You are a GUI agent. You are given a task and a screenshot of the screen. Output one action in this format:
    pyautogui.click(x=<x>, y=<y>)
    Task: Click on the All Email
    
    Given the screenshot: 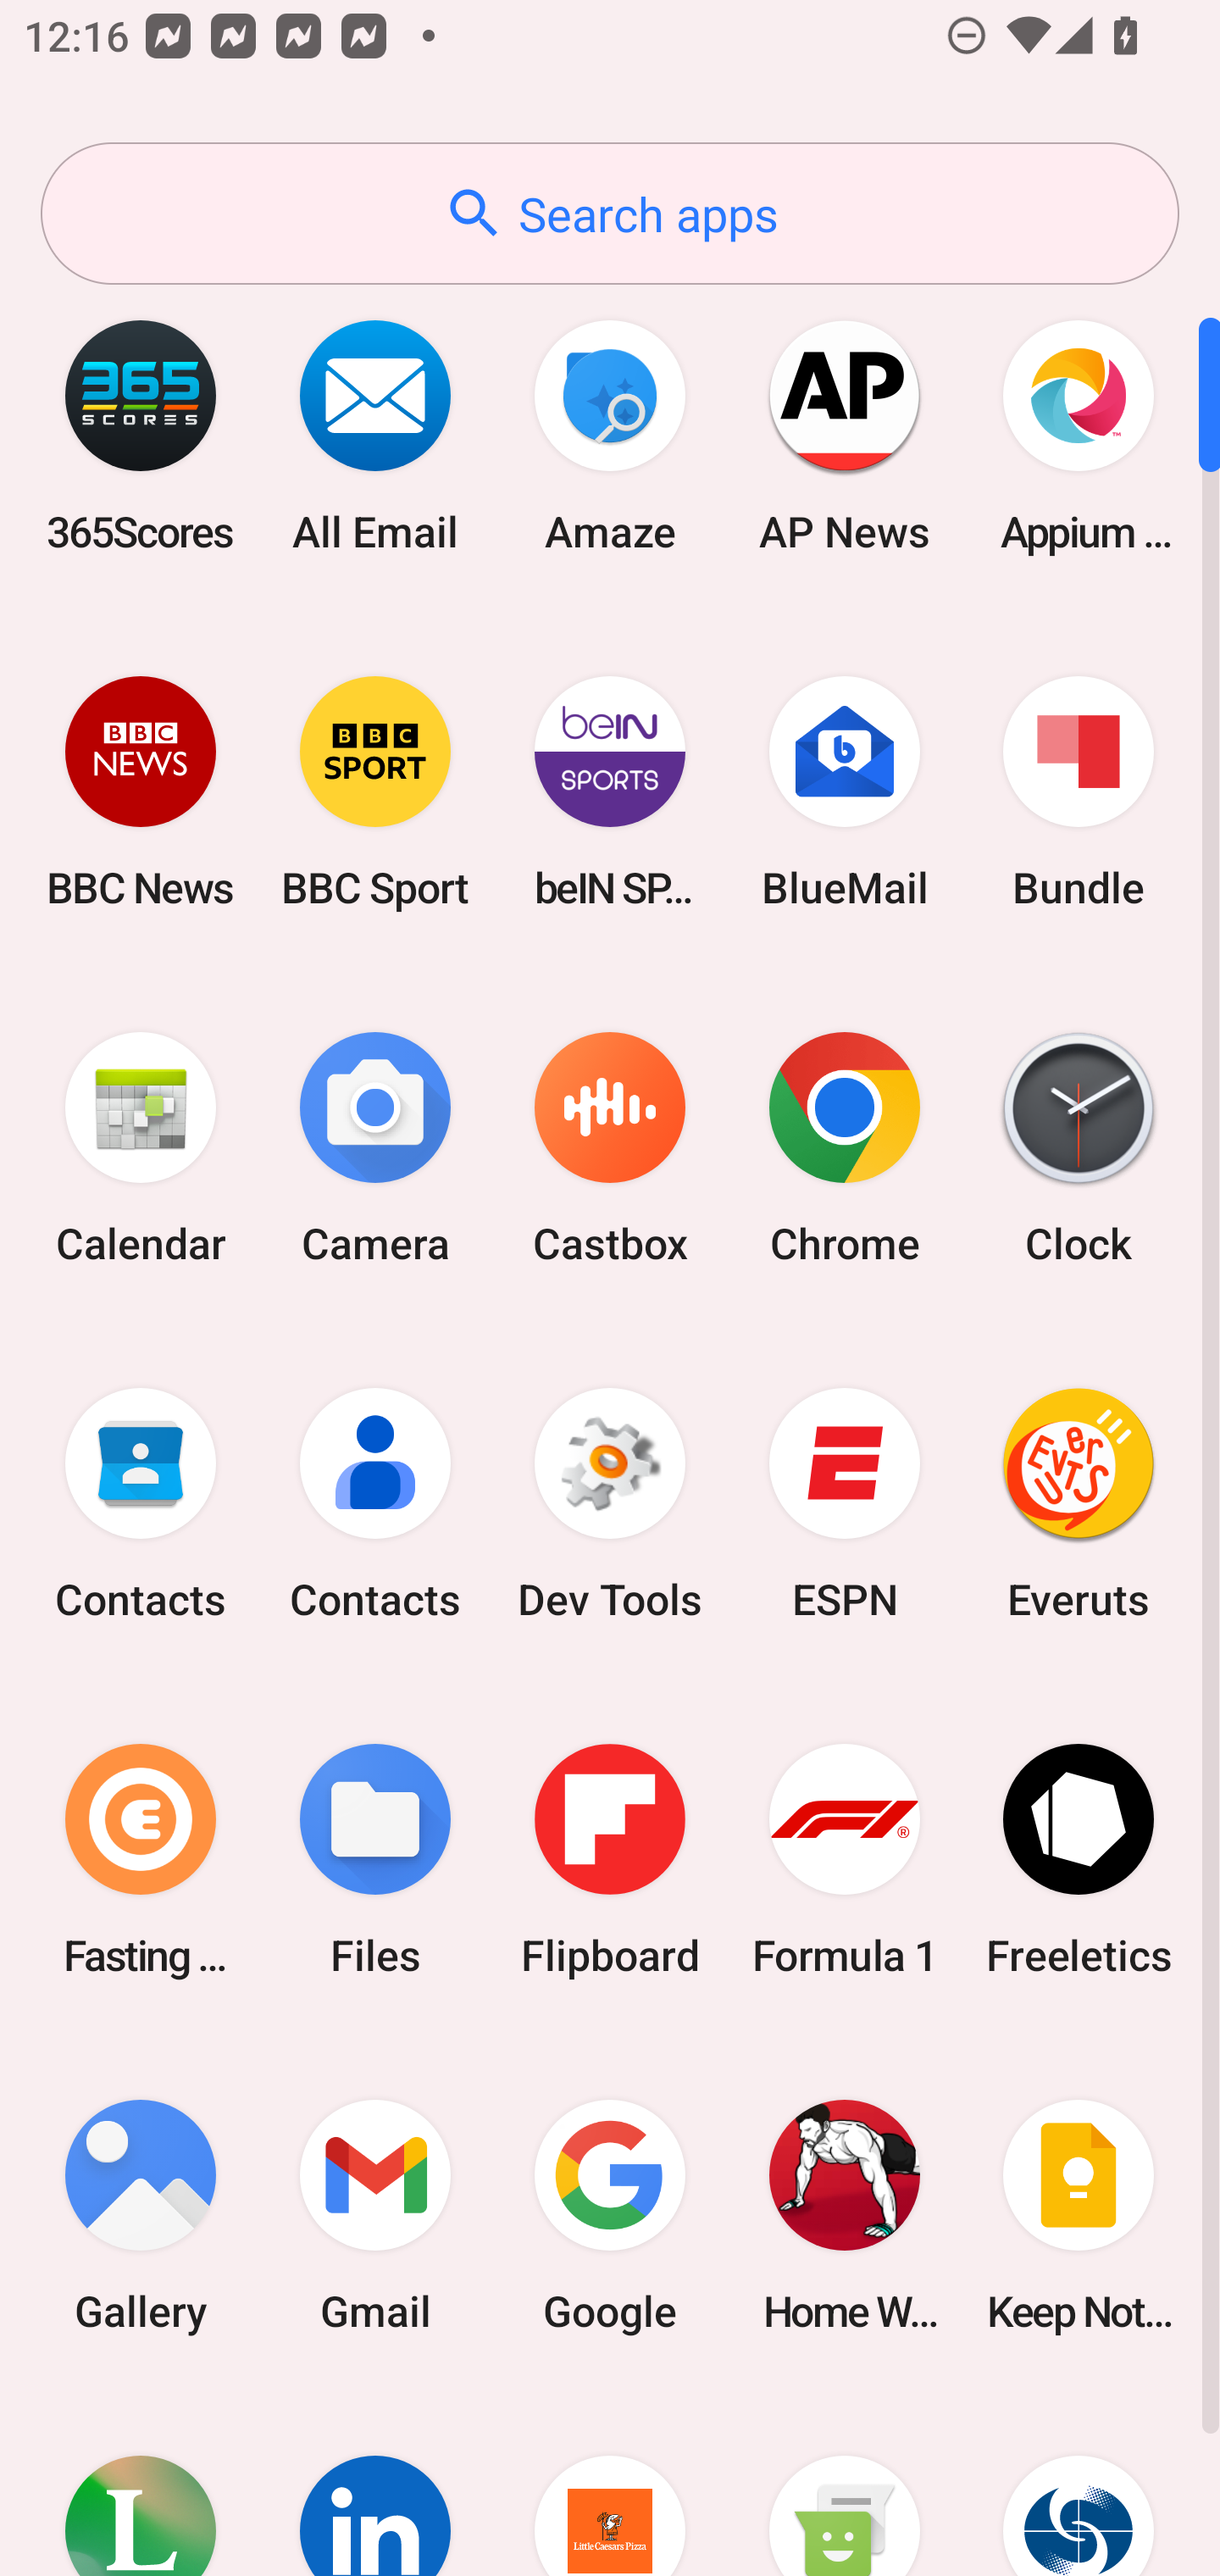 What is the action you would take?
    pyautogui.click(x=375, y=436)
    